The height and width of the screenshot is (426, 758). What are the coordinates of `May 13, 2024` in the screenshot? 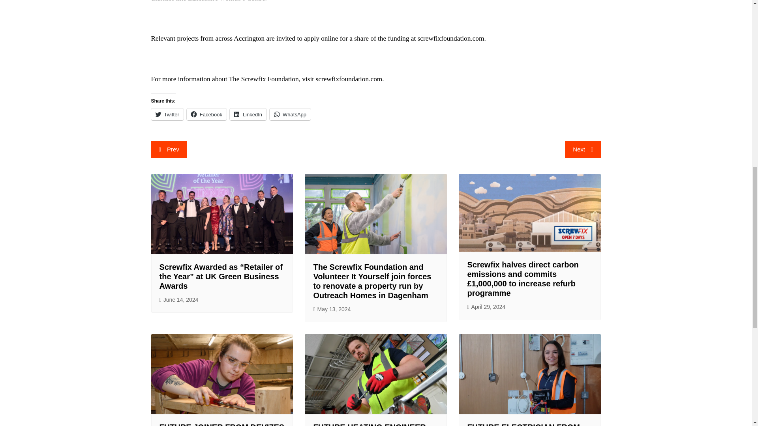 It's located at (332, 309).